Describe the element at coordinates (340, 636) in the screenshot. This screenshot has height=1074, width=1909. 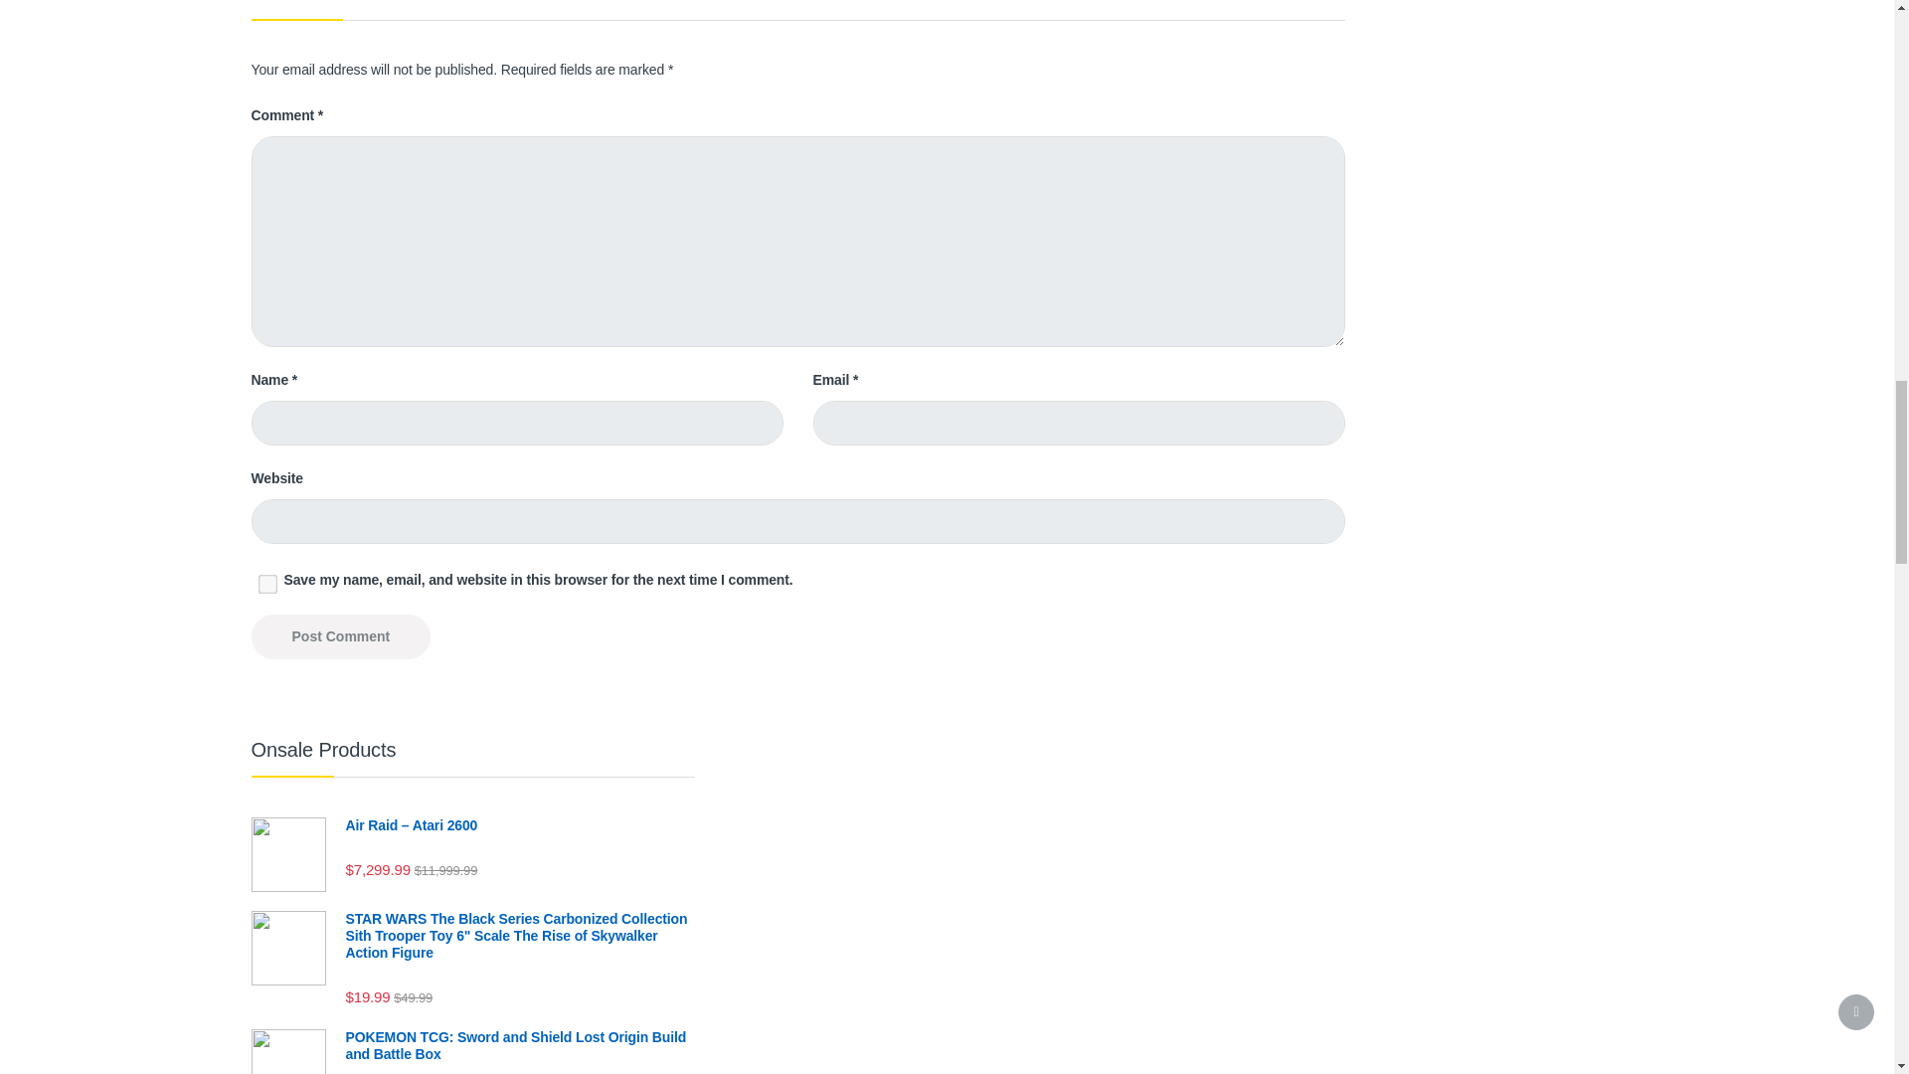
I see `Post Comment` at that location.